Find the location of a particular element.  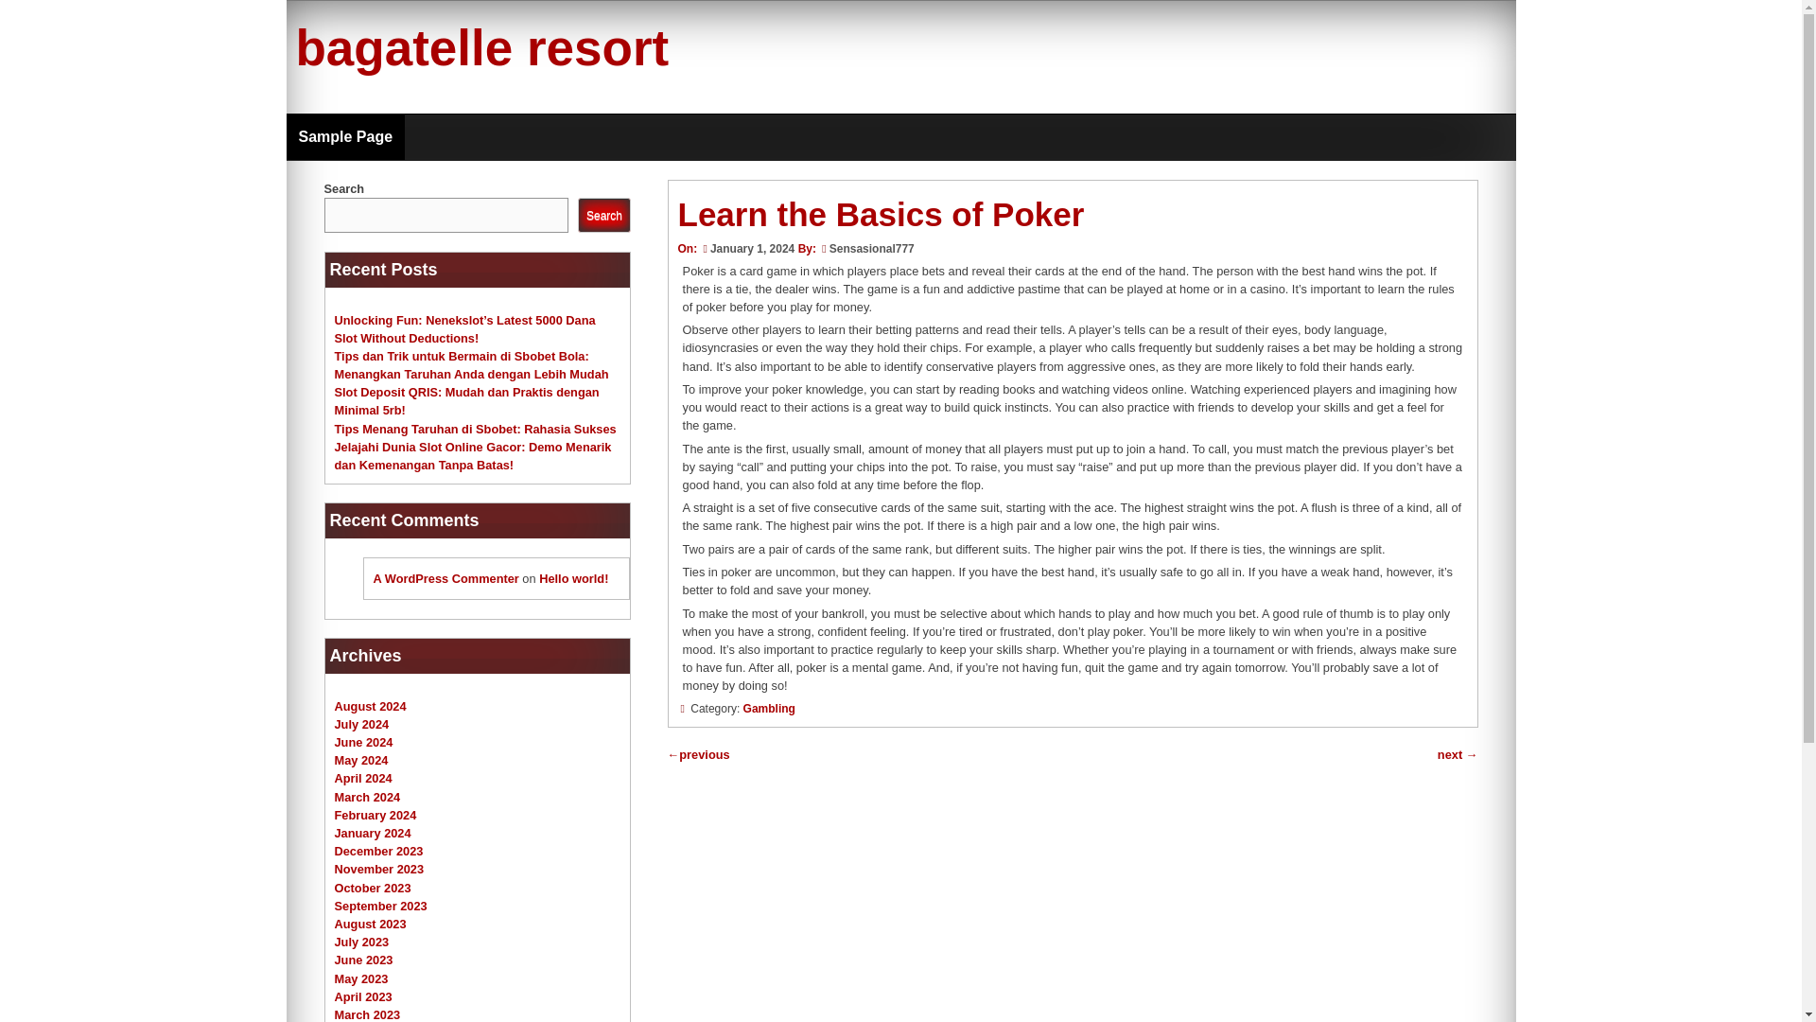

July 2024 is located at coordinates (361, 725).